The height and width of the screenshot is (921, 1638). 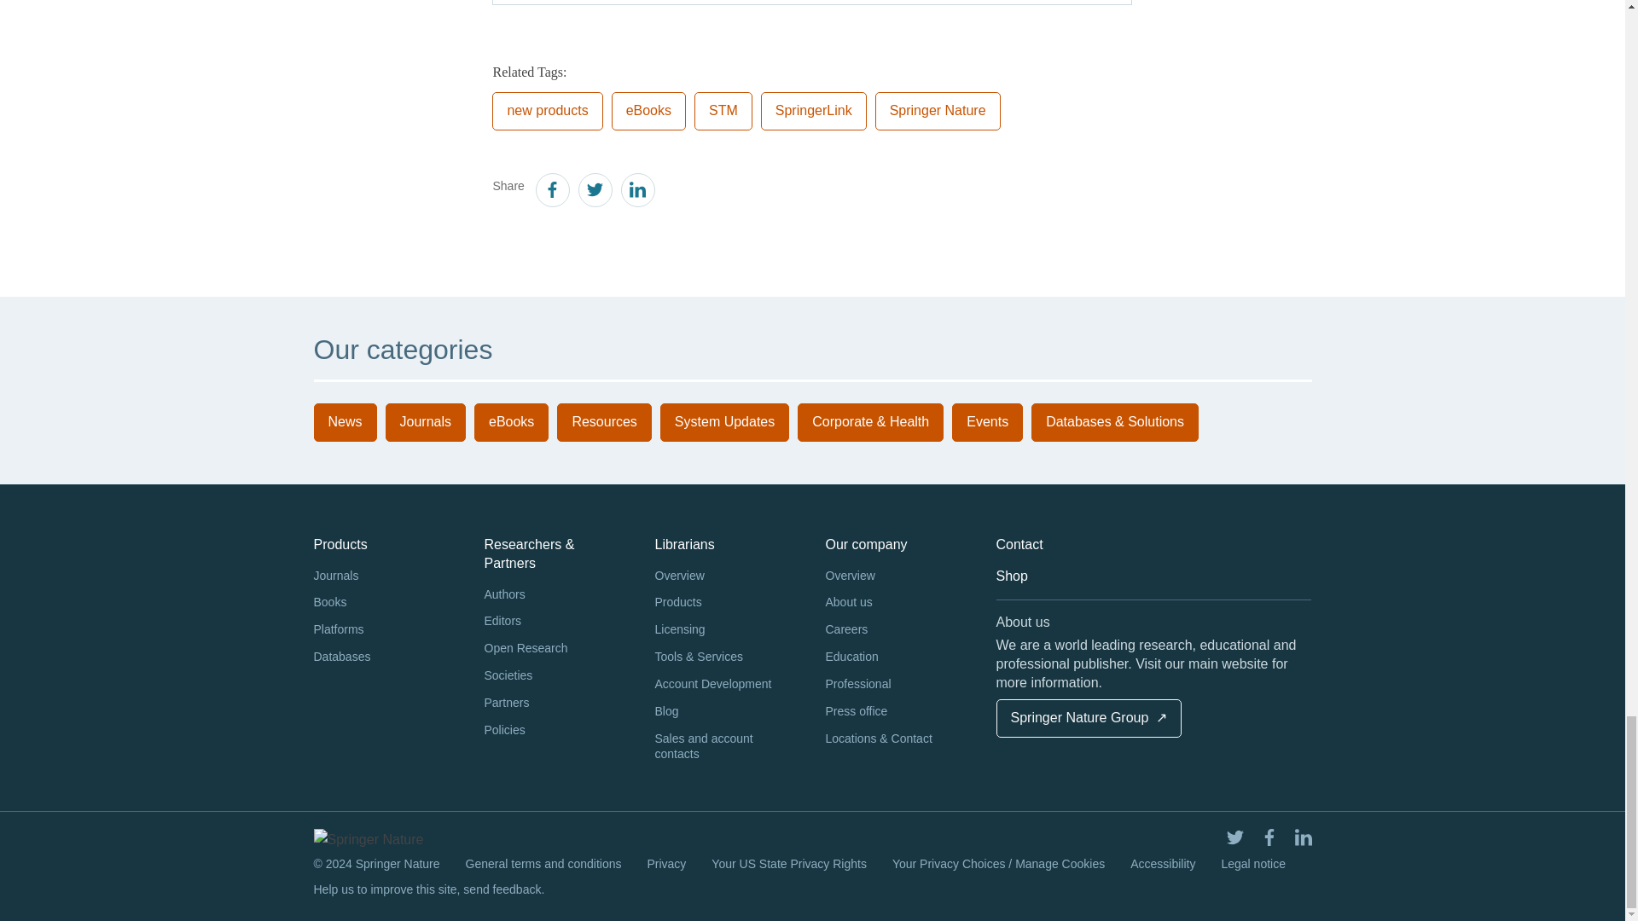 What do you see at coordinates (636, 193) in the screenshot?
I see `linkedin` at bounding box center [636, 193].